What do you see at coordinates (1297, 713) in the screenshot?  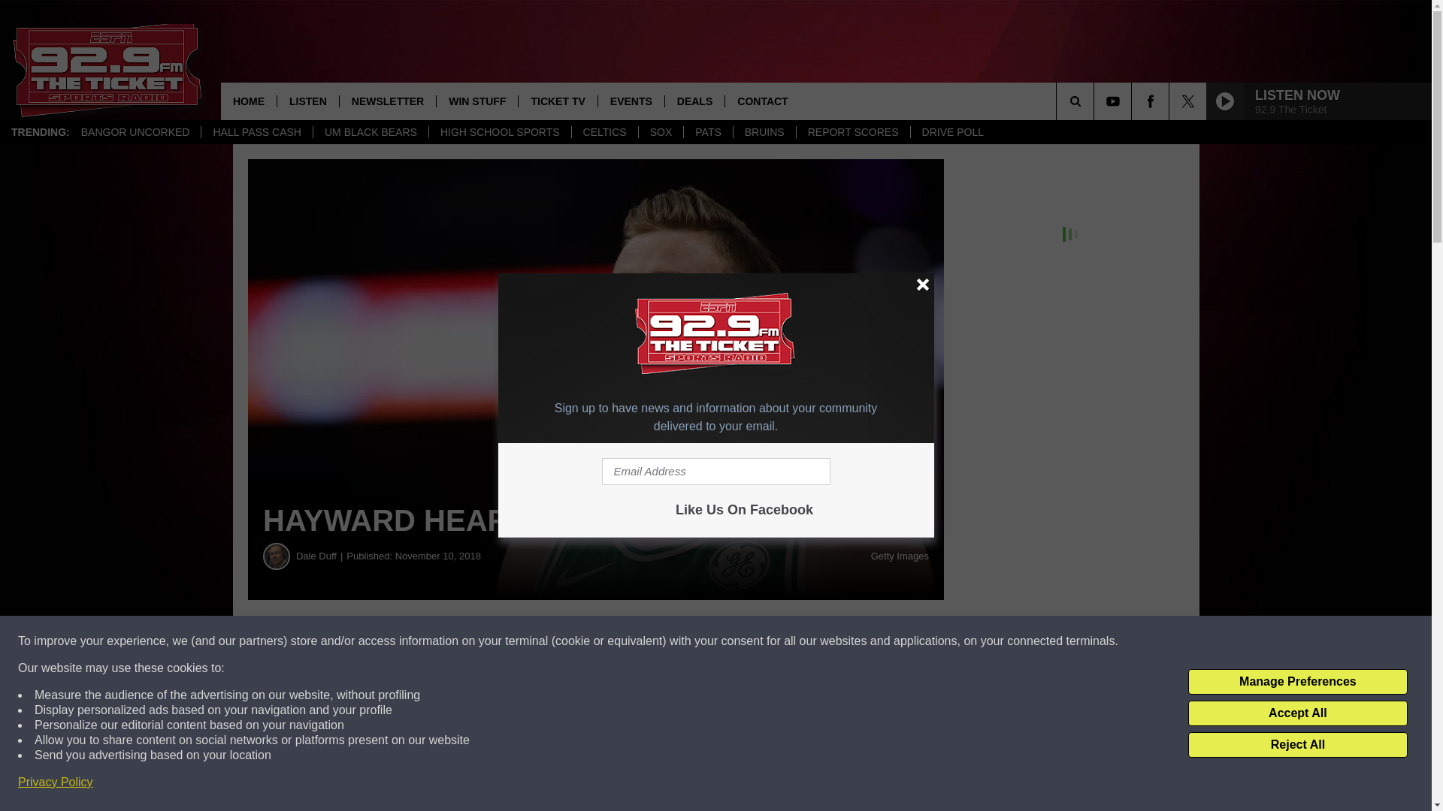 I see `Accept All` at bounding box center [1297, 713].